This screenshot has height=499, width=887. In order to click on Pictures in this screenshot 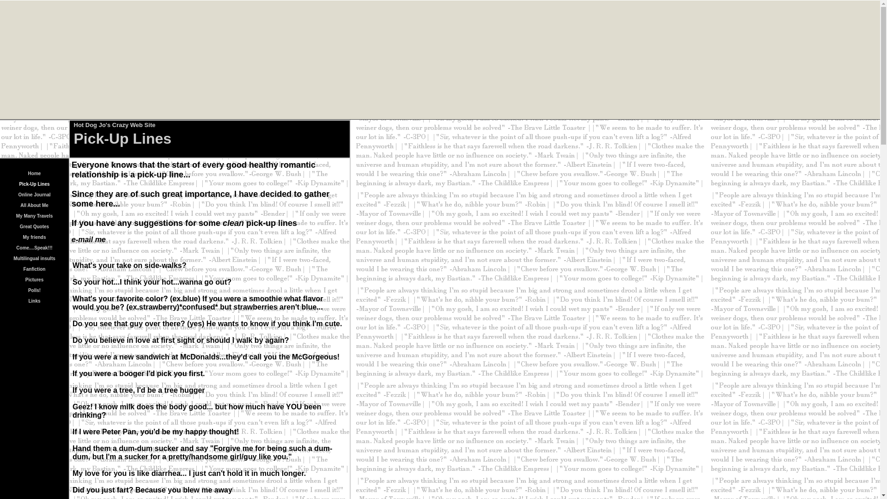, I will do `click(34, 279)`.